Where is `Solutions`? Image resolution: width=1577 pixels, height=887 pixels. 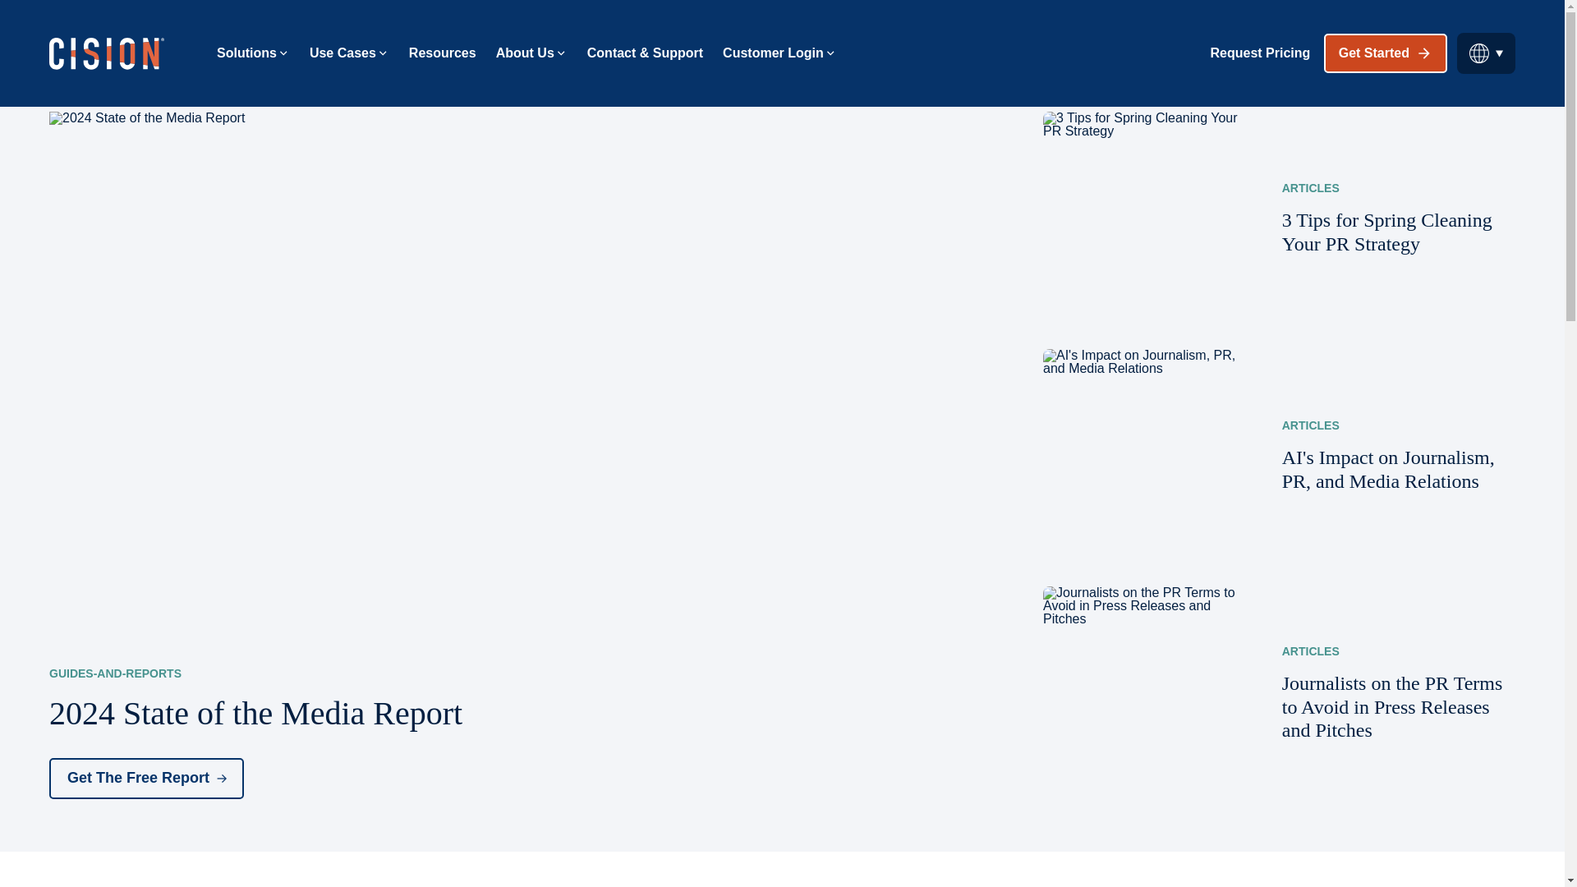
Solutions is located at coordinates (253, 53).